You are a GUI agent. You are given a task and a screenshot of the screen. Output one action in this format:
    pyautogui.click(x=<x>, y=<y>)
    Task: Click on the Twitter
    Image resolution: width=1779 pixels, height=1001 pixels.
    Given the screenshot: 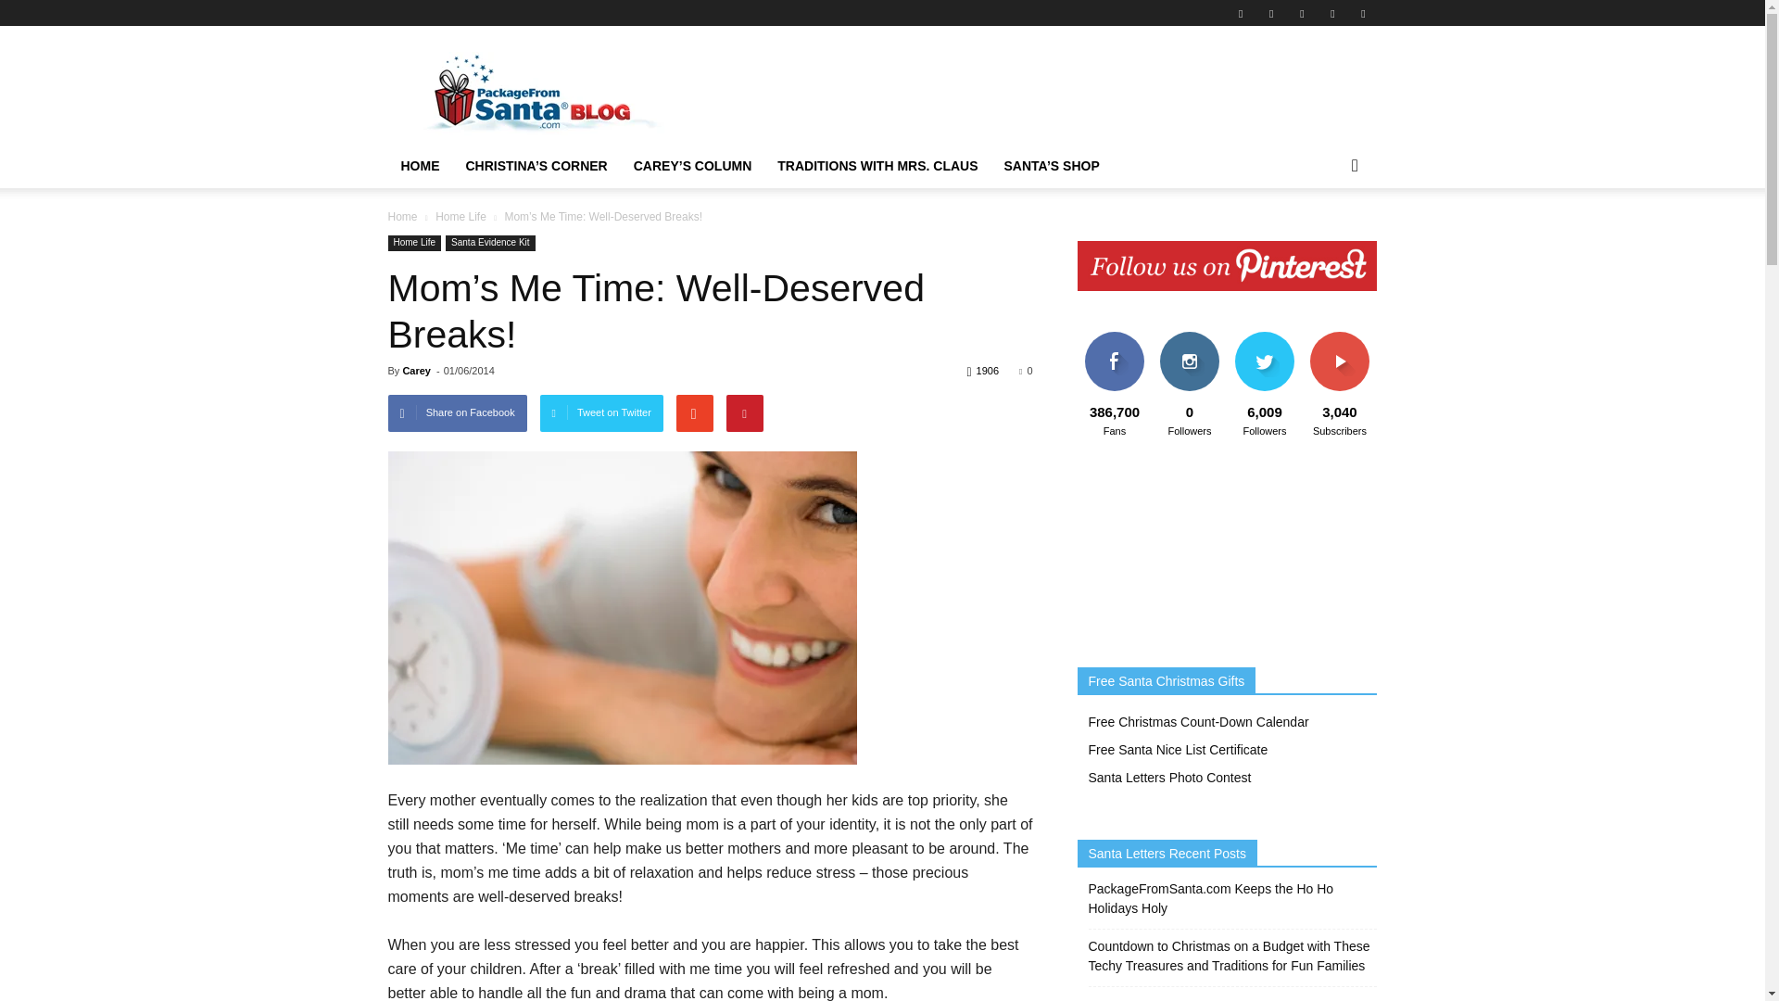 What is the action you would take?
    pyautogui.click(x=1332, y=13)
    